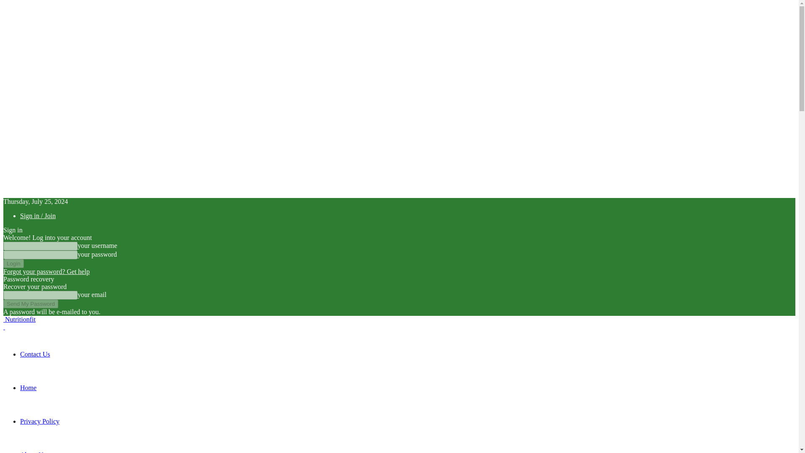  I want to click on Send My Password, so click(30, 304).